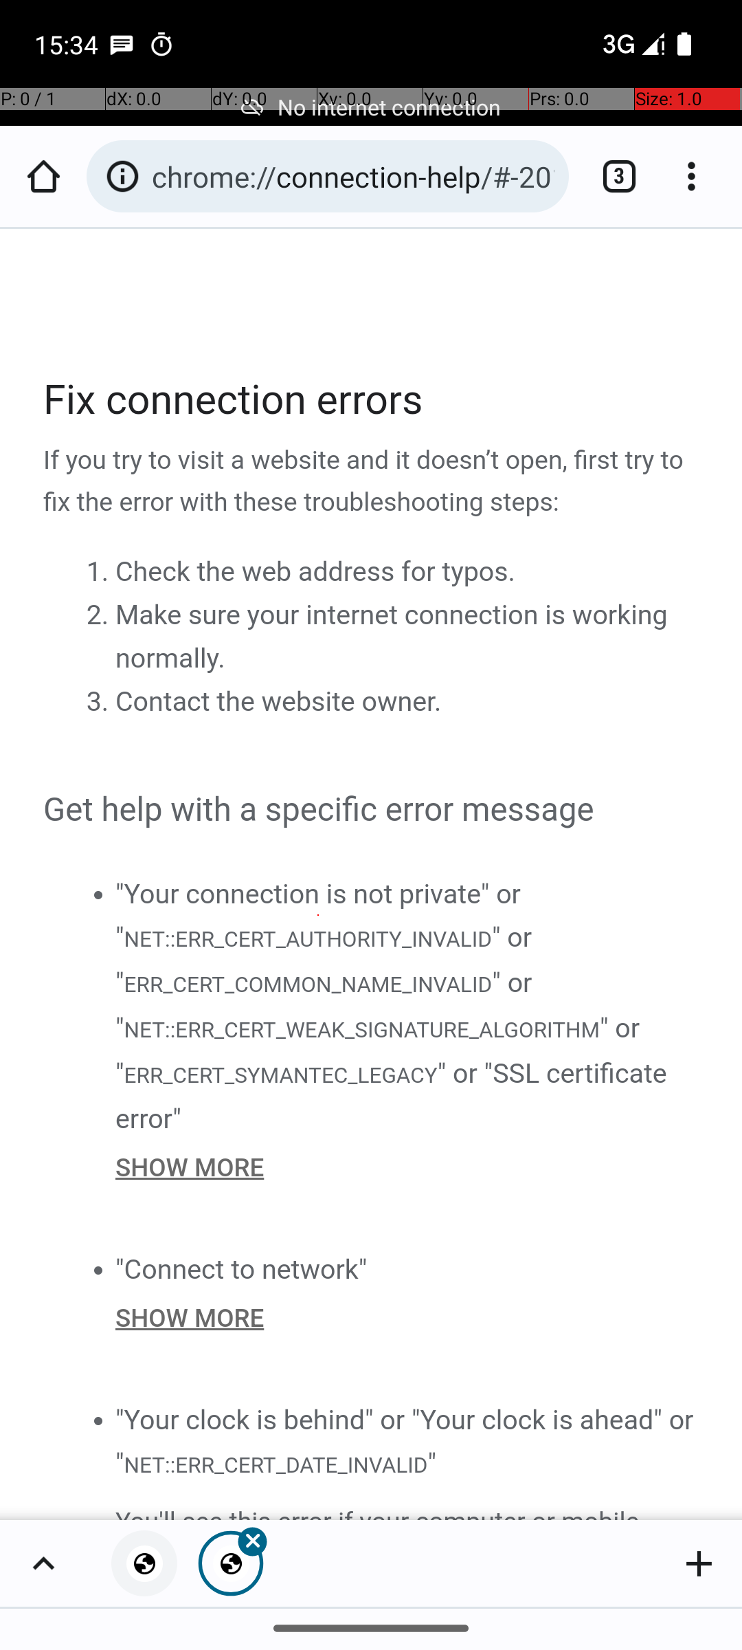 Image resolution: width=742 pixels, height=1650 pixels. I want to click on Make sure your internet connection is working normally., so click(392, 637).